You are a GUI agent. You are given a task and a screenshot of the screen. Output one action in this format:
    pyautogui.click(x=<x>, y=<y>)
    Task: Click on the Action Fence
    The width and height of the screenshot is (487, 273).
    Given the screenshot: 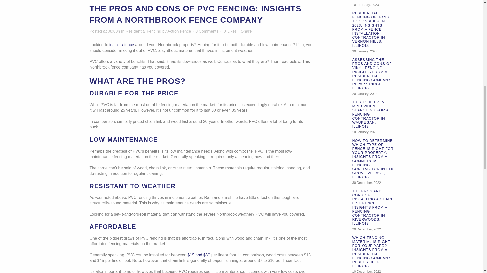 What is the action you would take?
    pyautogui.click(x=179, y=31)
    